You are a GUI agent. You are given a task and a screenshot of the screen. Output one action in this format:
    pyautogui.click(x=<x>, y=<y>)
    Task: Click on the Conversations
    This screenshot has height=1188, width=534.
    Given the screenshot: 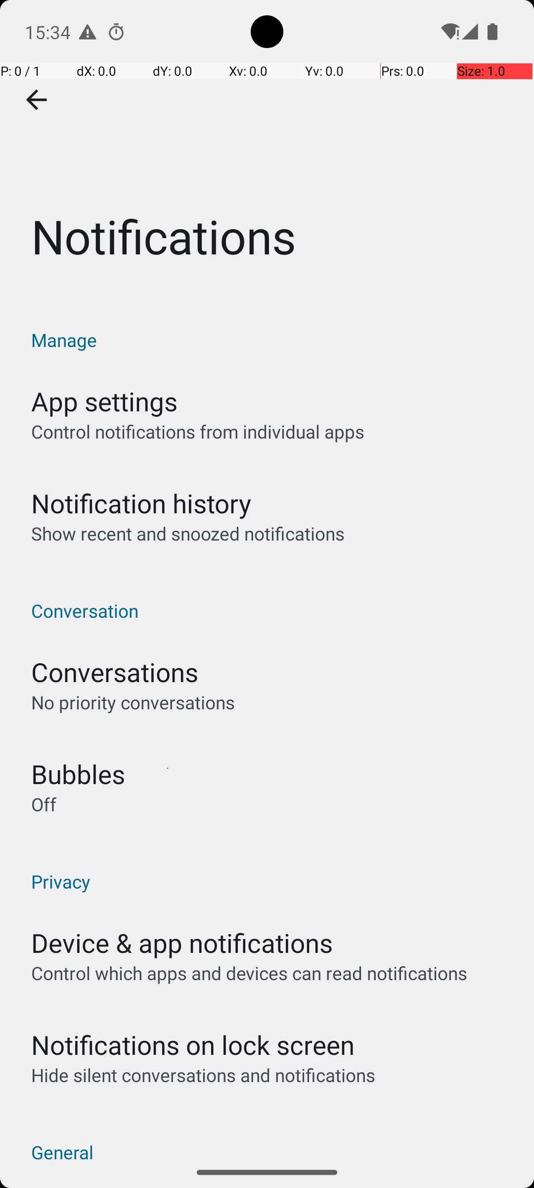 What is the action you would take?
    pyautogui.click(x=115, y=672)
    